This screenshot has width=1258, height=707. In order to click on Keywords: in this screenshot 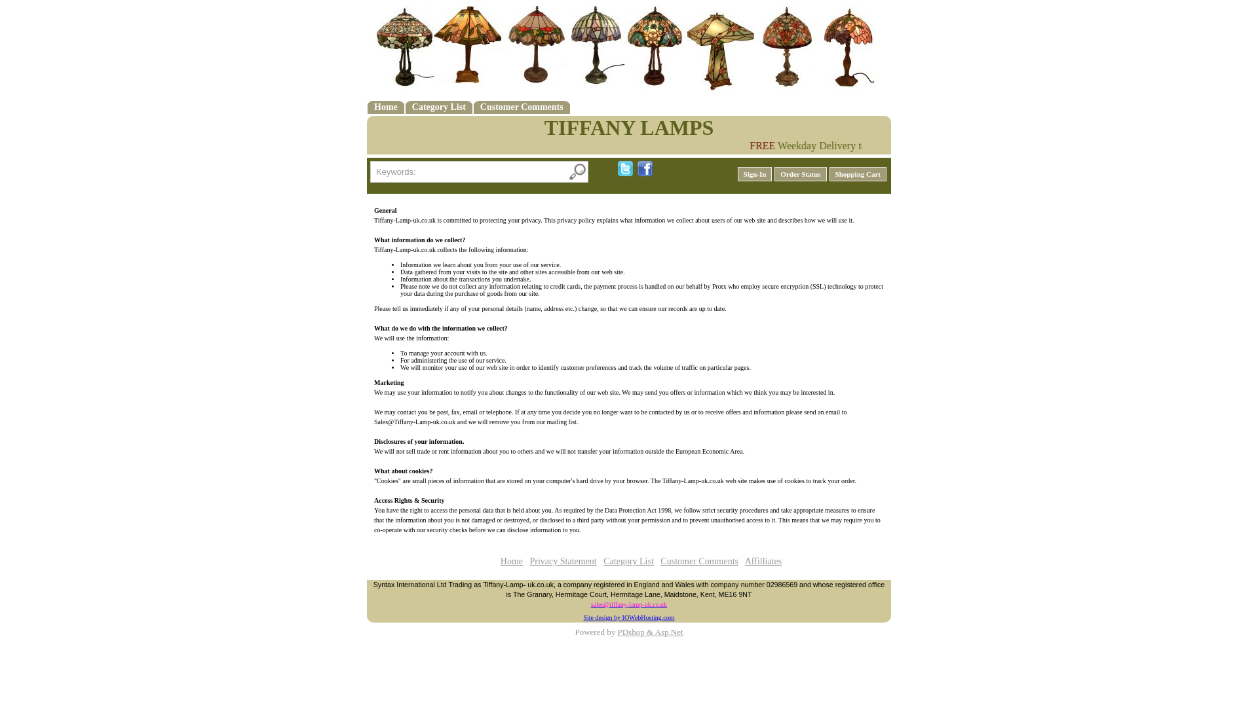, I will do `click(479, 172)`.